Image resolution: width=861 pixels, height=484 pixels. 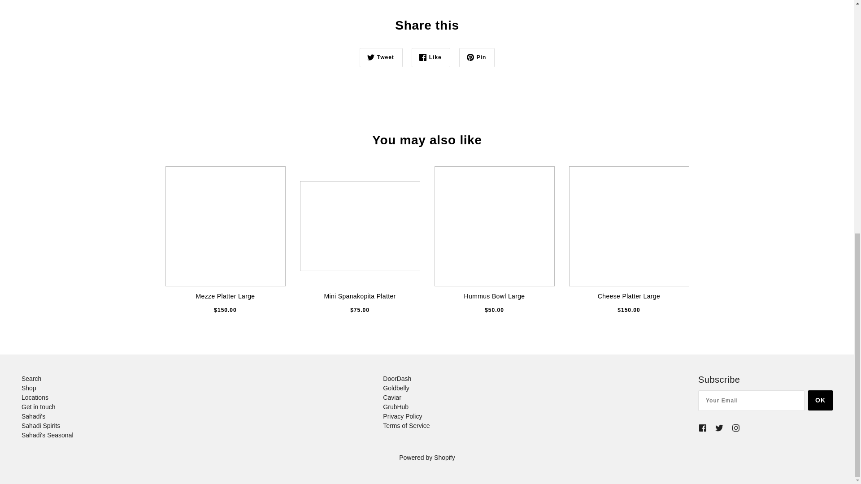 What do you see at coordinates (48, 435) in the screenshot?
I see `Sahadi's Seasonal` at bounding box center [48, 435].